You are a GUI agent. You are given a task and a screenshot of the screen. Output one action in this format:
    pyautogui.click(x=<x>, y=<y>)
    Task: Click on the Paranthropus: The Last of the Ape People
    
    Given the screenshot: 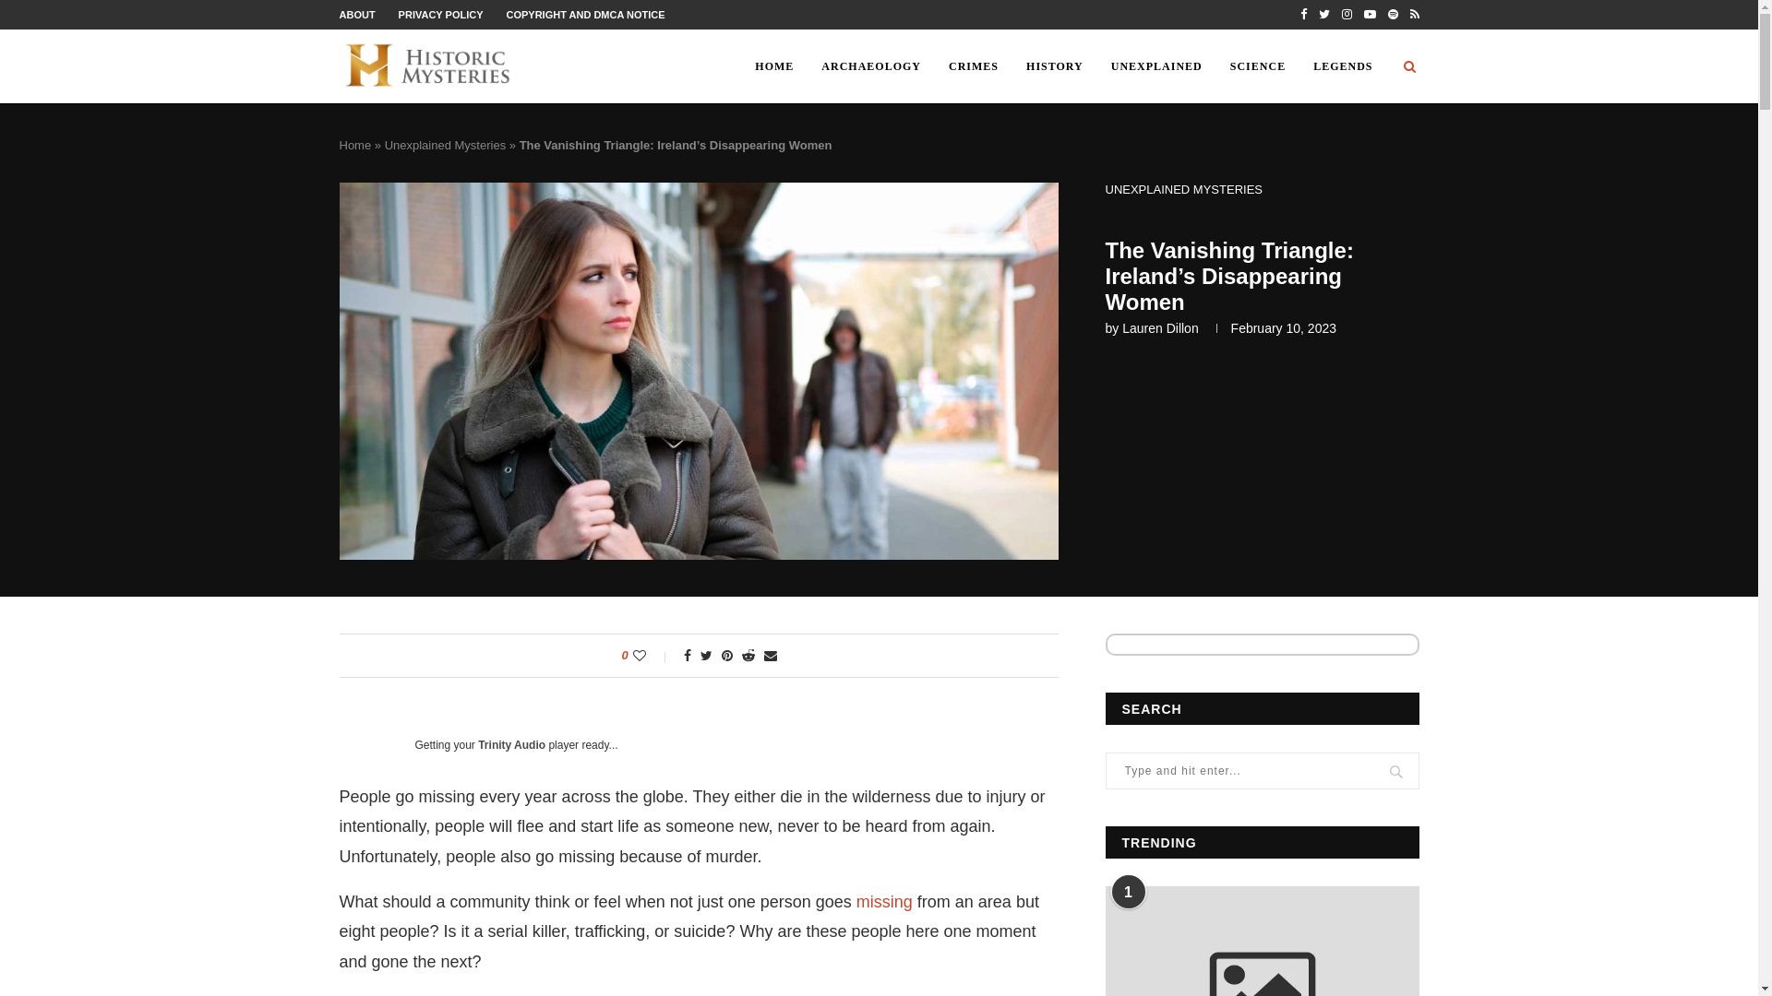 What is the action you would take?
    pyautogui.click(x=1263, y=941)
    